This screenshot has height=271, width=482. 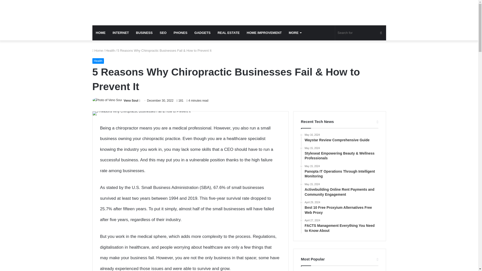 What do you see at coordinates (110, 51) in the screenshot?
I see `Health` at bounding box center [110, 51].